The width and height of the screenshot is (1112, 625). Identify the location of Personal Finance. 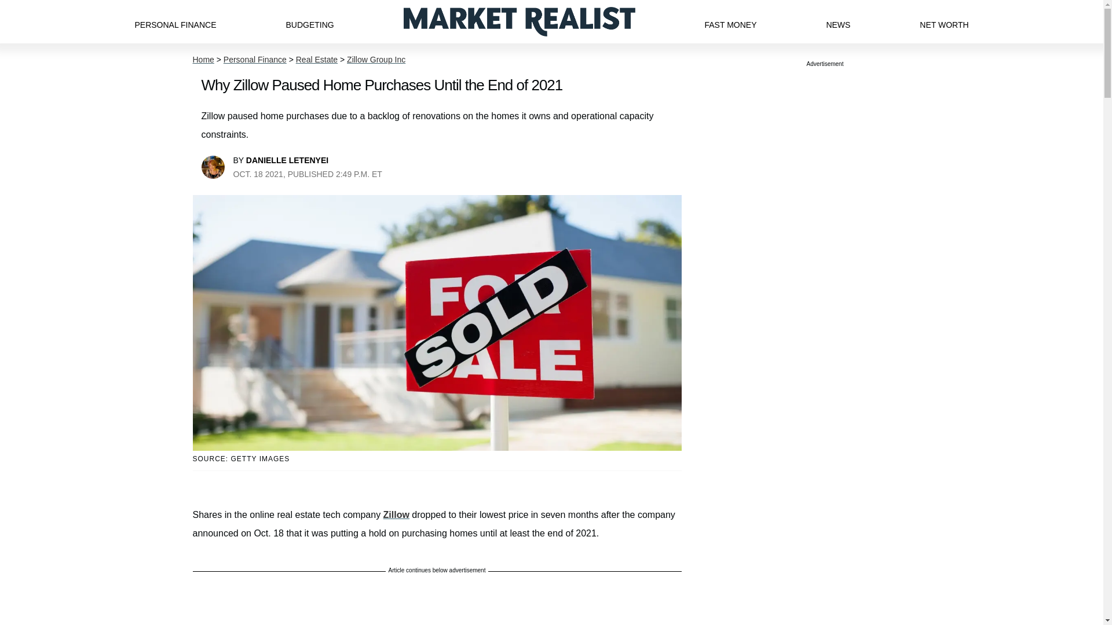
(255, 60).